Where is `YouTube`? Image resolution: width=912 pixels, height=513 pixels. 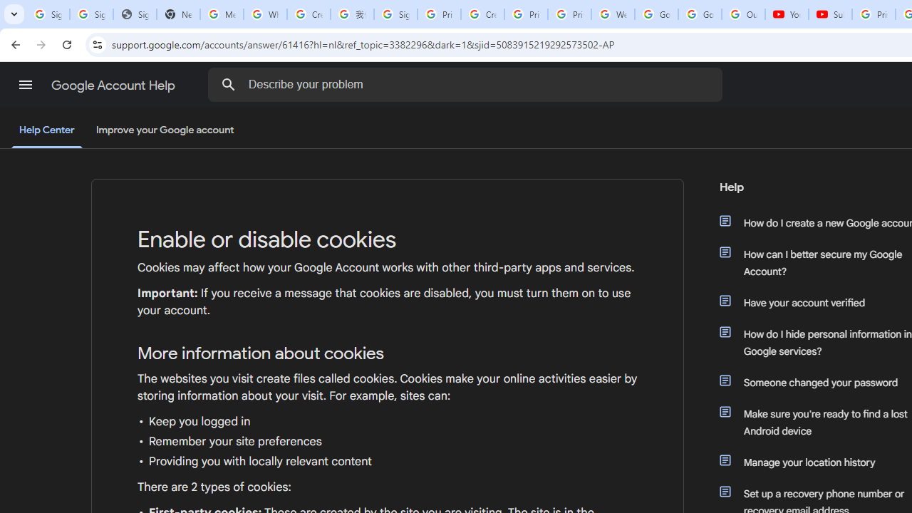 YouTube is located at coordinates (787, 14).